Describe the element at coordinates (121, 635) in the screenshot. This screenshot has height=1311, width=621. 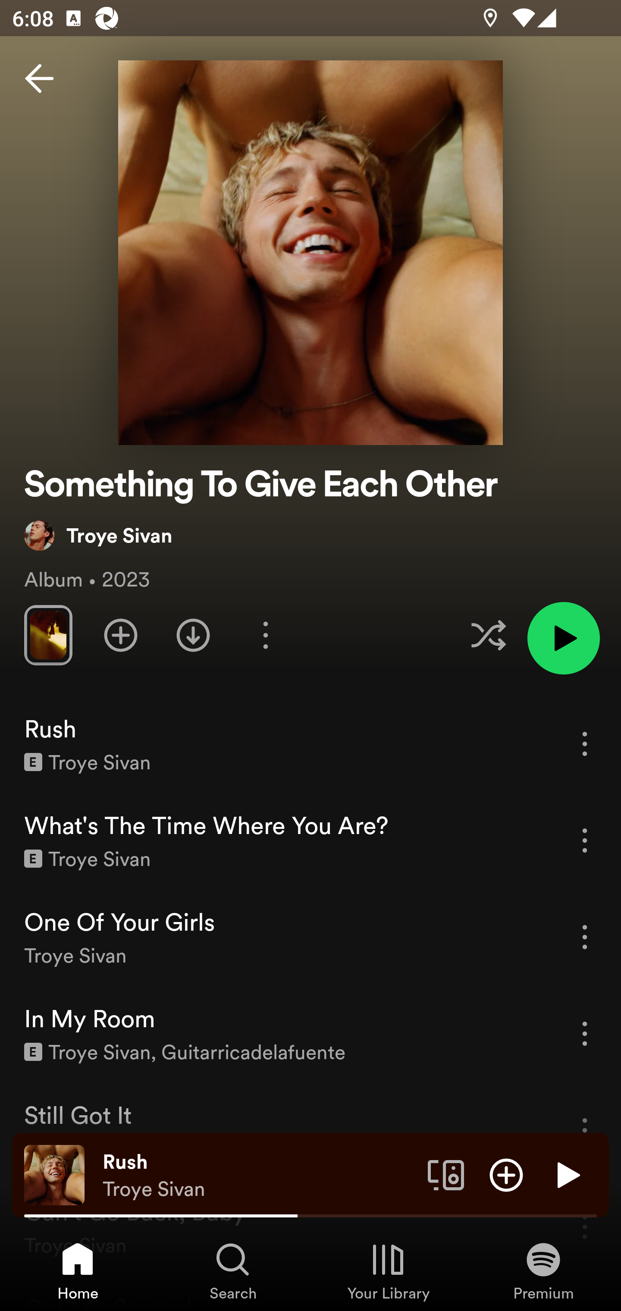
I see `Add playlist to Your Library` at that location.